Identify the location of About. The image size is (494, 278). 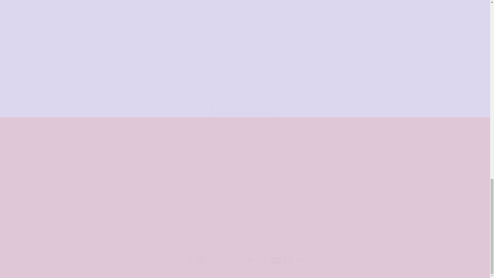
(226, 181).